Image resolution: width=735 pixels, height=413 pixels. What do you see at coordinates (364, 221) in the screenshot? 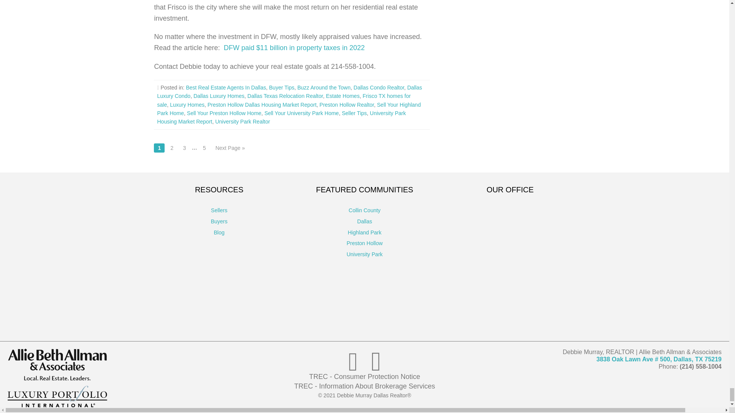
I see `Dallas` at bounding box center [364, 221].